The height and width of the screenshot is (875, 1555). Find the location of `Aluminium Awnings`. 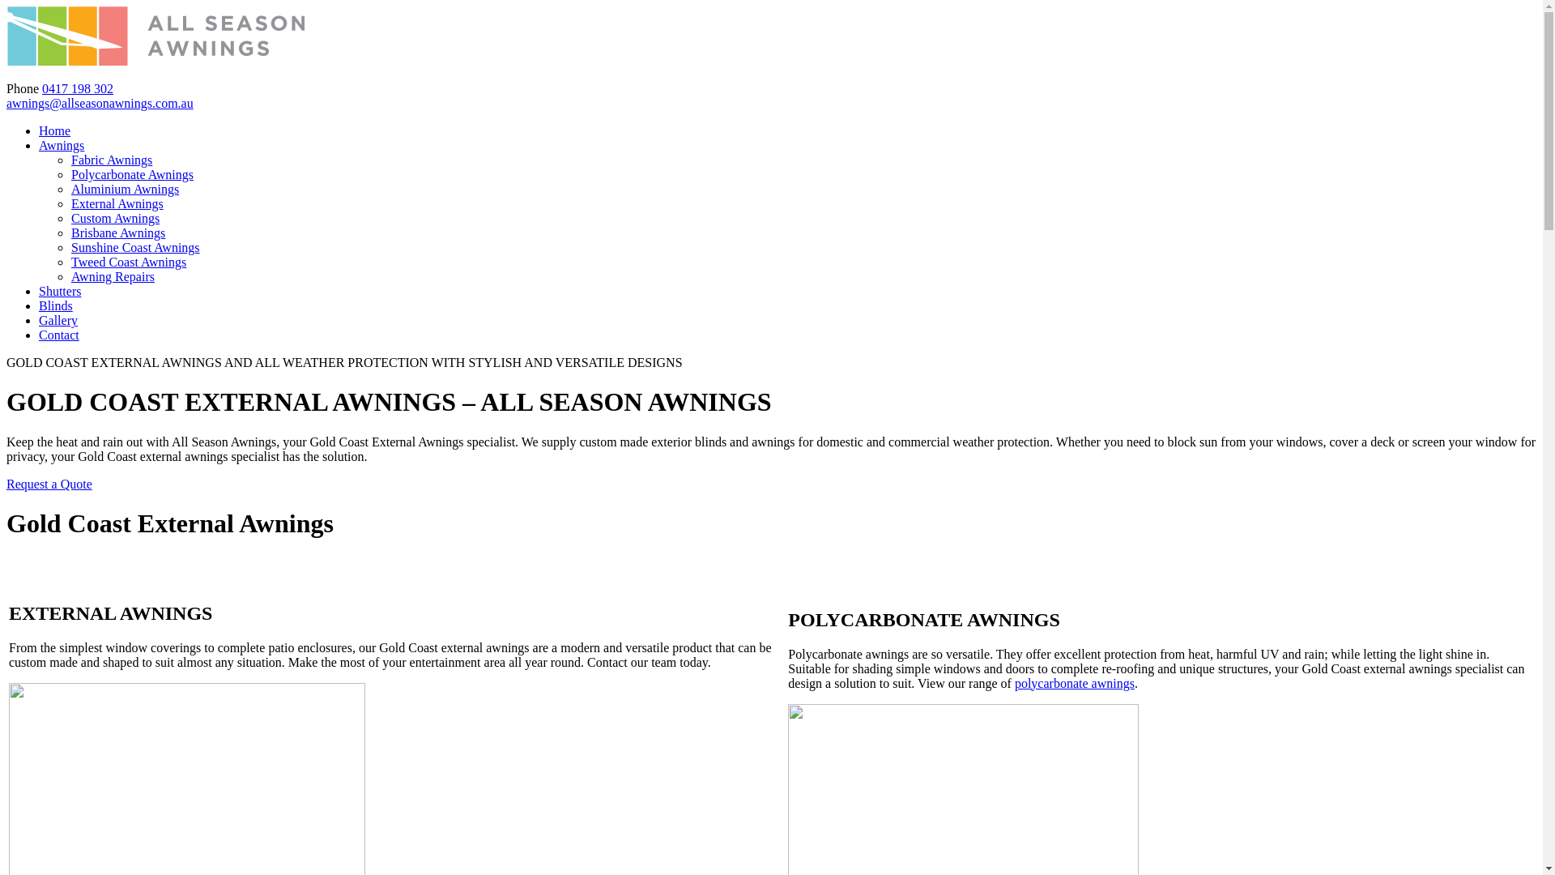

Aluminium Awnings is located at coordinates (125, 190).